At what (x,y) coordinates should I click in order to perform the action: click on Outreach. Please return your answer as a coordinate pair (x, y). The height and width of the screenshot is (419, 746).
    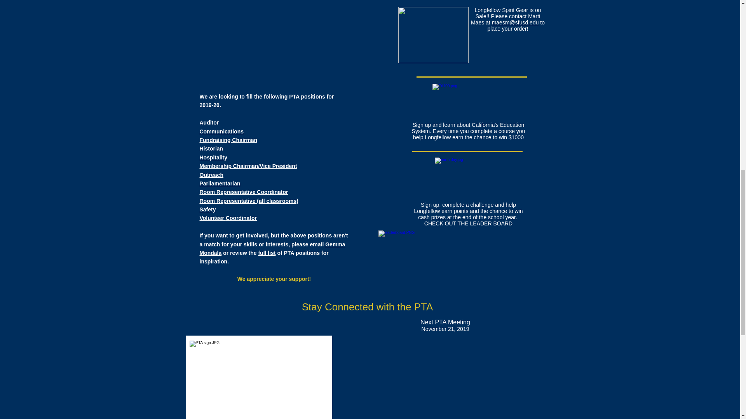
    Looking at the image, I should click on (211, 175).